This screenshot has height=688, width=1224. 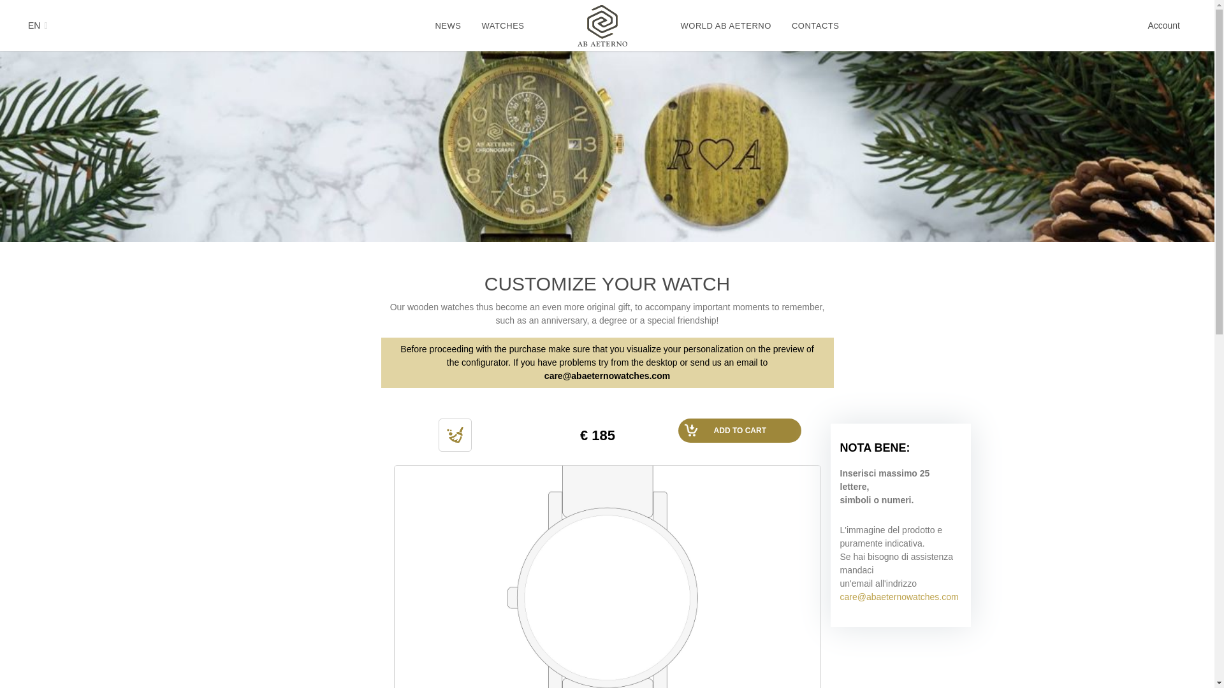 I want to click on WORLD AB AETERNO, so click(x=725, y=25).